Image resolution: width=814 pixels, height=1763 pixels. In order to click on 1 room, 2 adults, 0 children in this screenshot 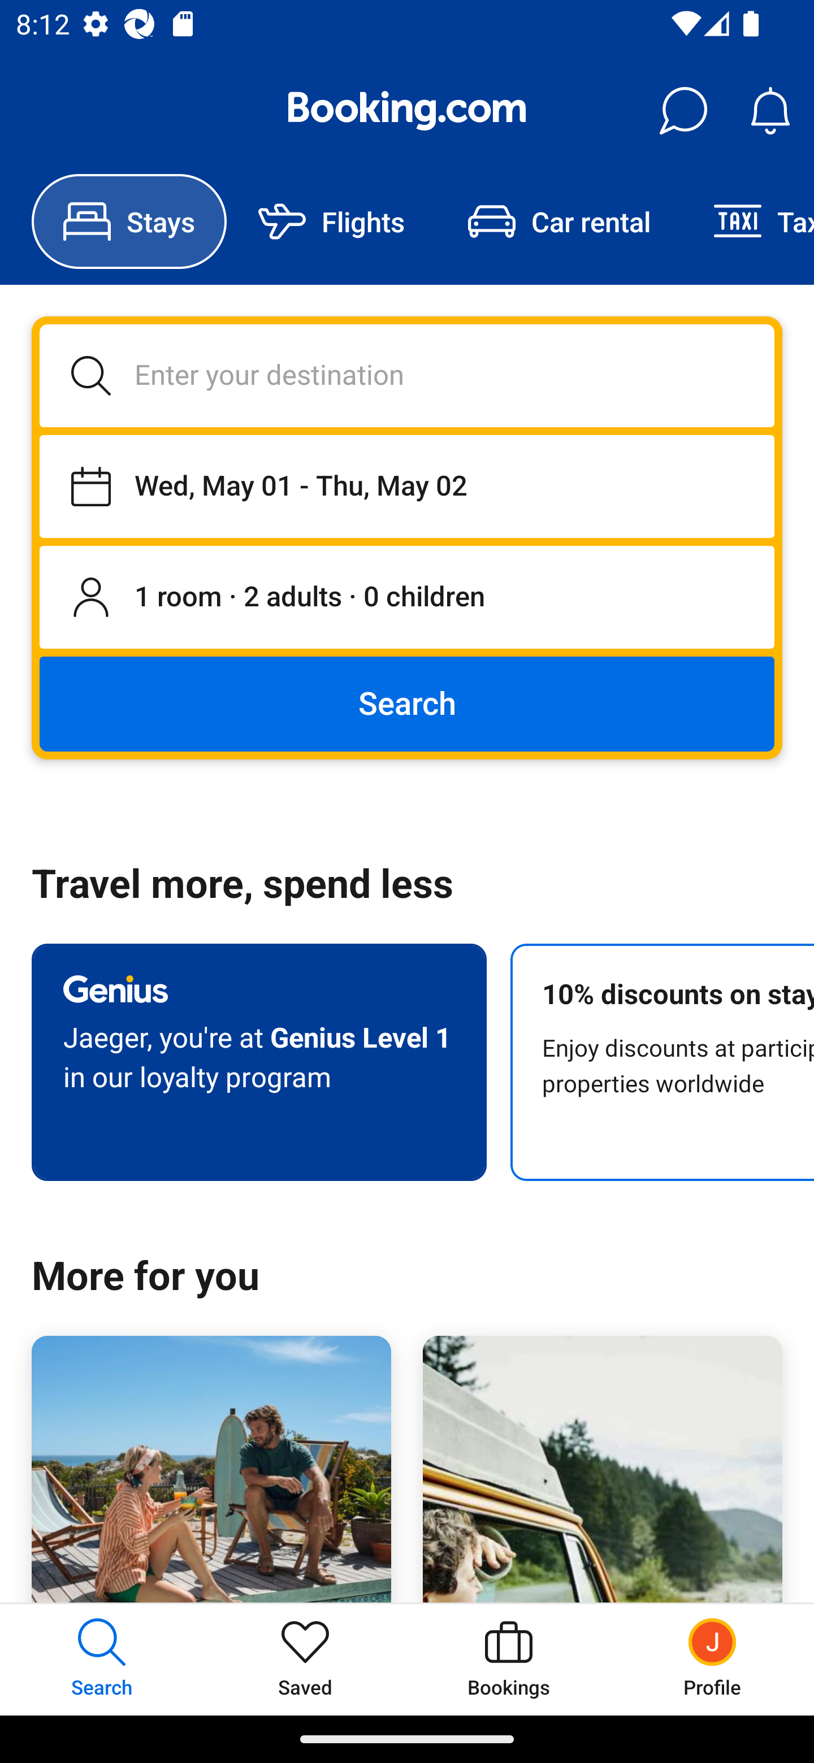, I will do `click(407, 598)`.